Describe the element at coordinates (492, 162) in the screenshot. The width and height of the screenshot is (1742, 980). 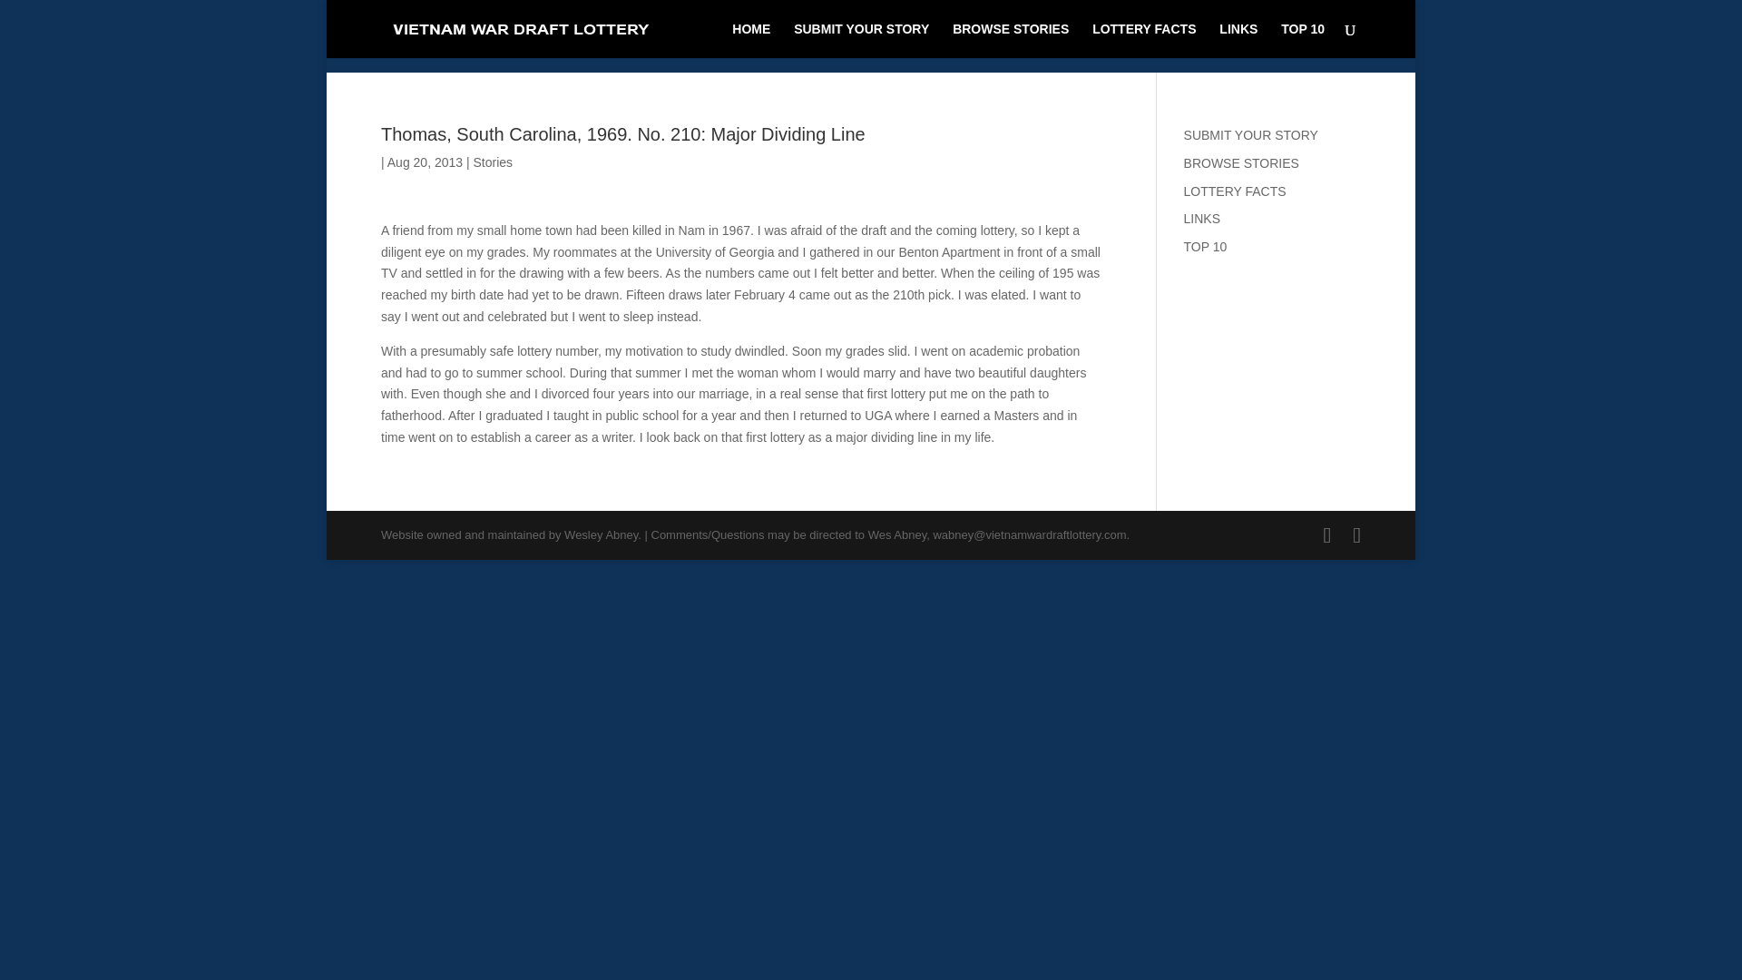
I see `Stories` at that location.